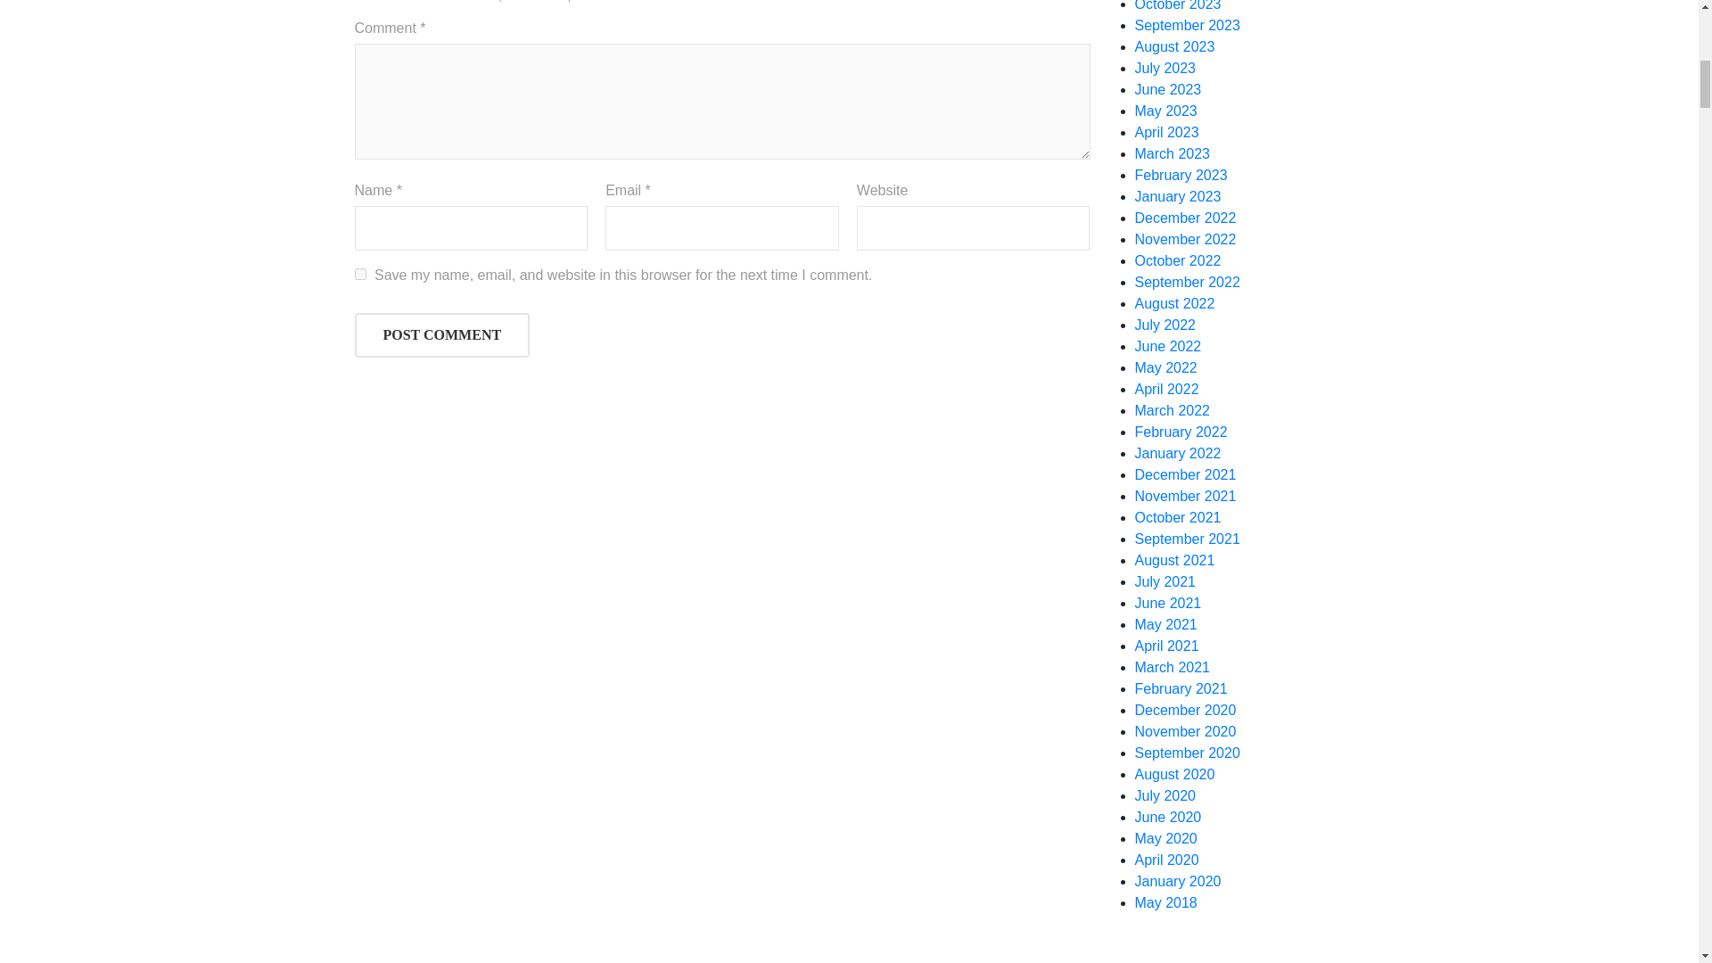 The image size is (1712, 963). Describe the element at coordinates (442, 335) in the screenshot. I see `Post Comment` at that location.